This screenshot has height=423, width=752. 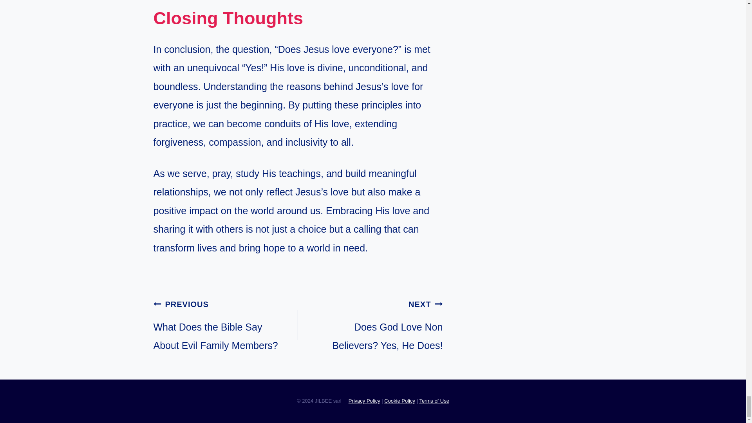 What do you see at coordinates (364, 401) in the screenshot?
I see `Terms of Use` at bounding box center [364, 401].